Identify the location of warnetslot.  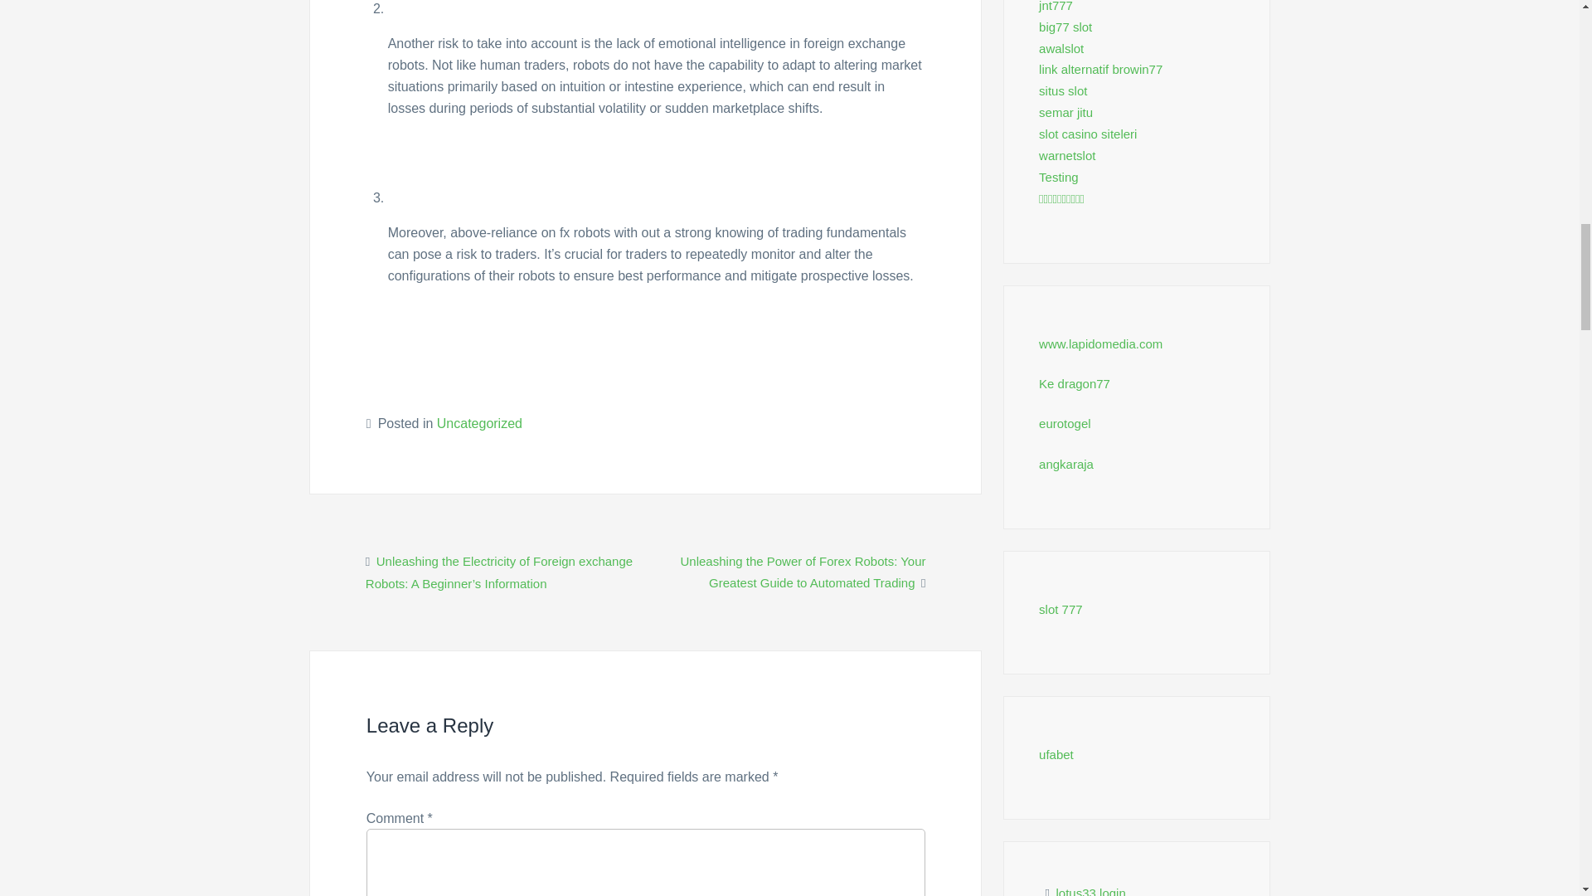
(1066, 155).